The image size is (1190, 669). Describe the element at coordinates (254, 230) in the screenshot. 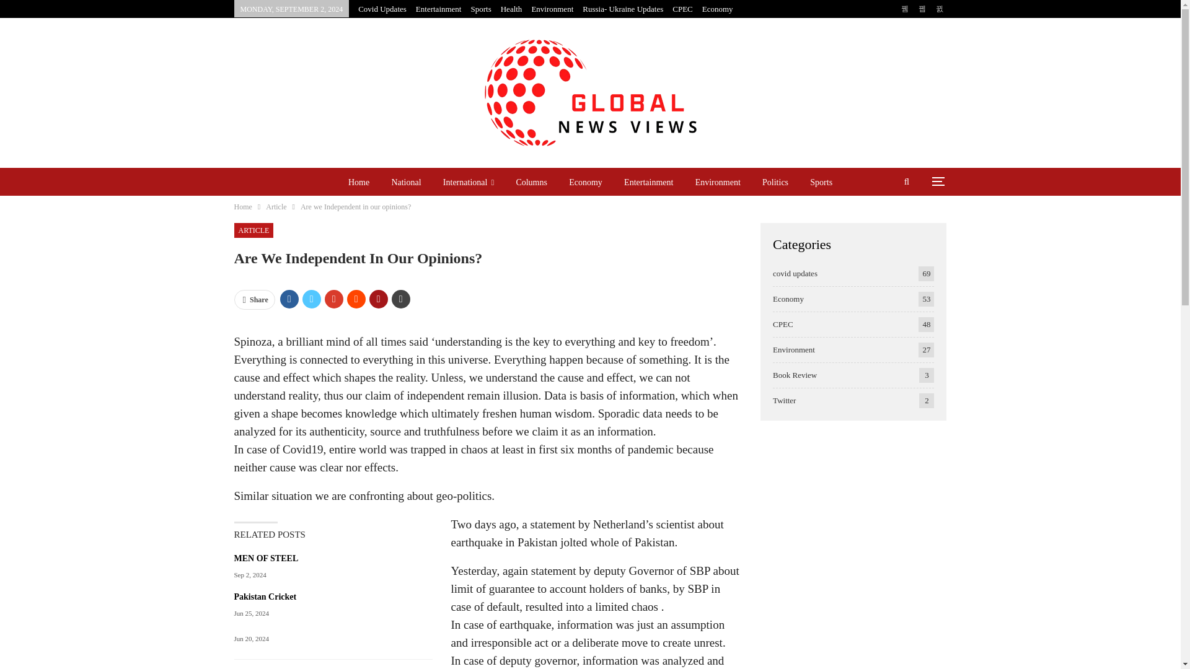

I see `ARTICLE` at that location.